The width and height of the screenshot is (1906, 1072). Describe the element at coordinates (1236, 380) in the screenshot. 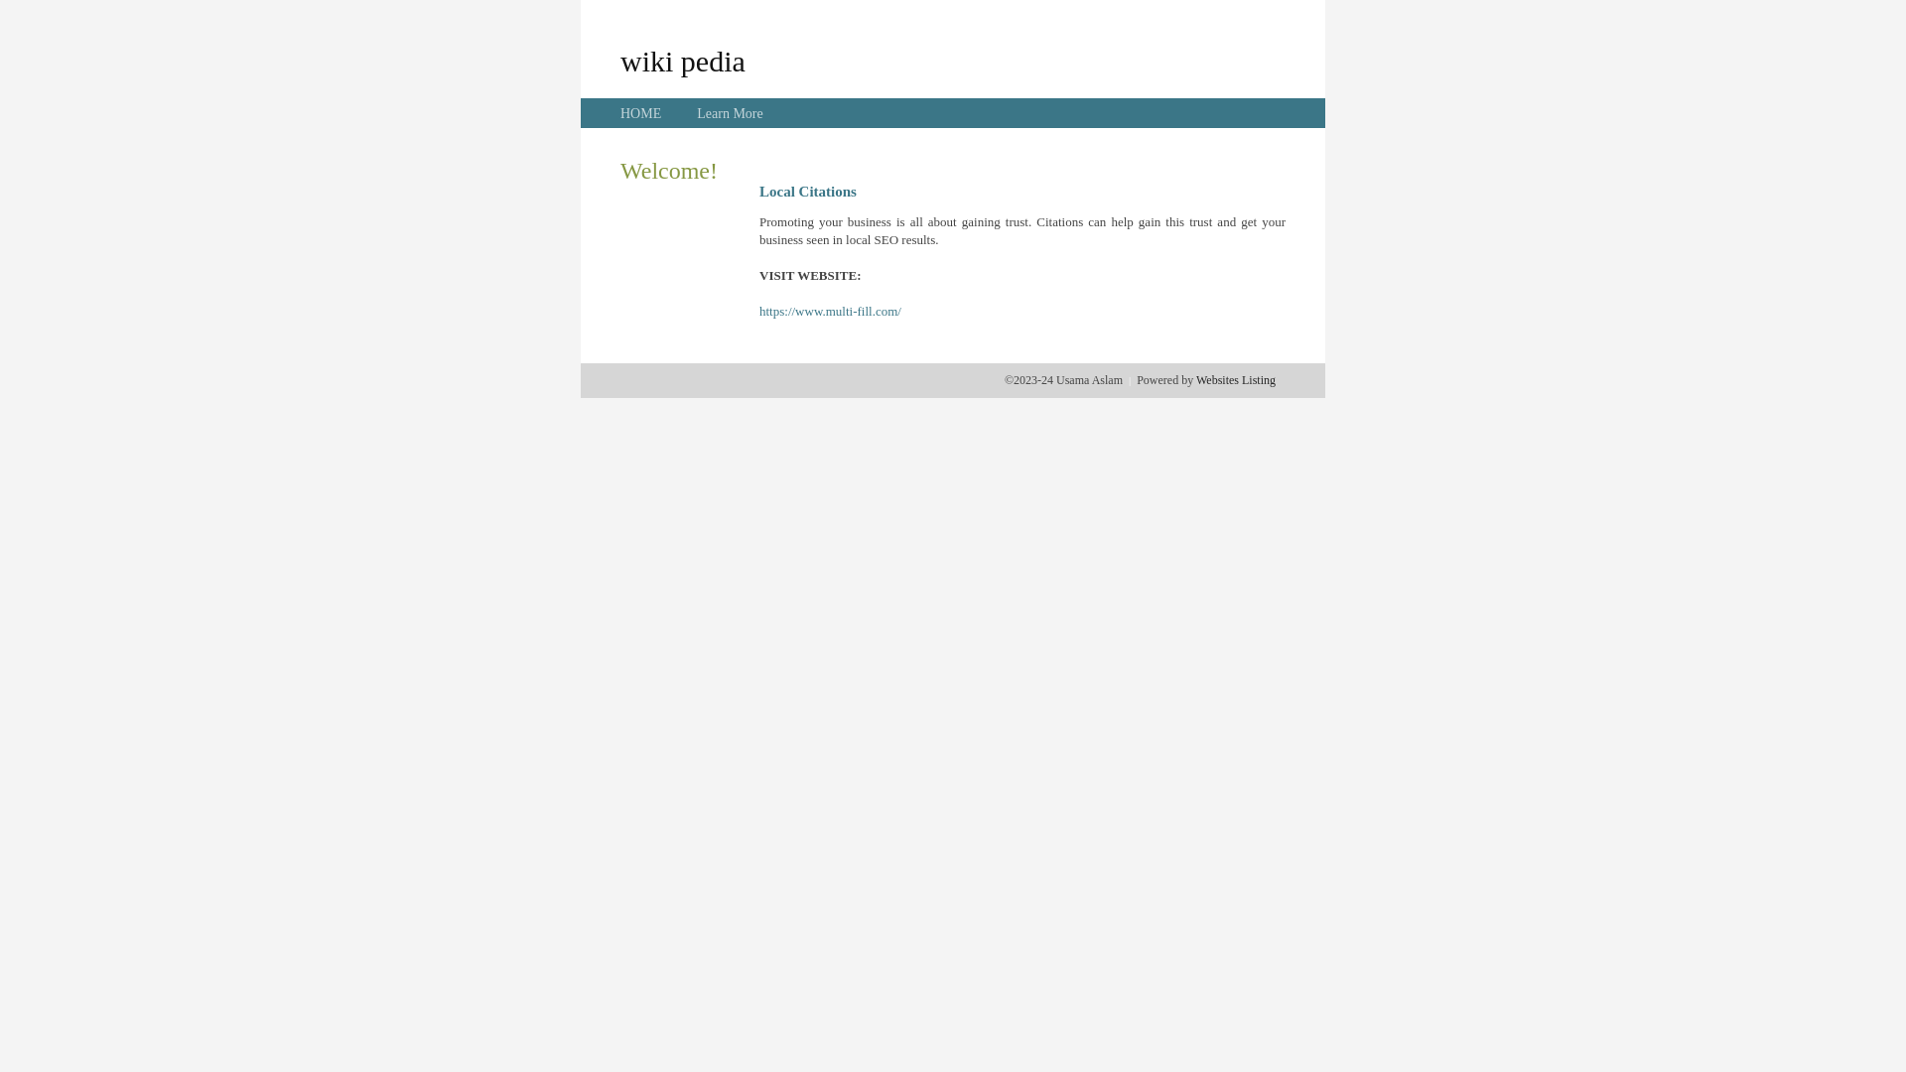

I see `Websites Listing` at that location.